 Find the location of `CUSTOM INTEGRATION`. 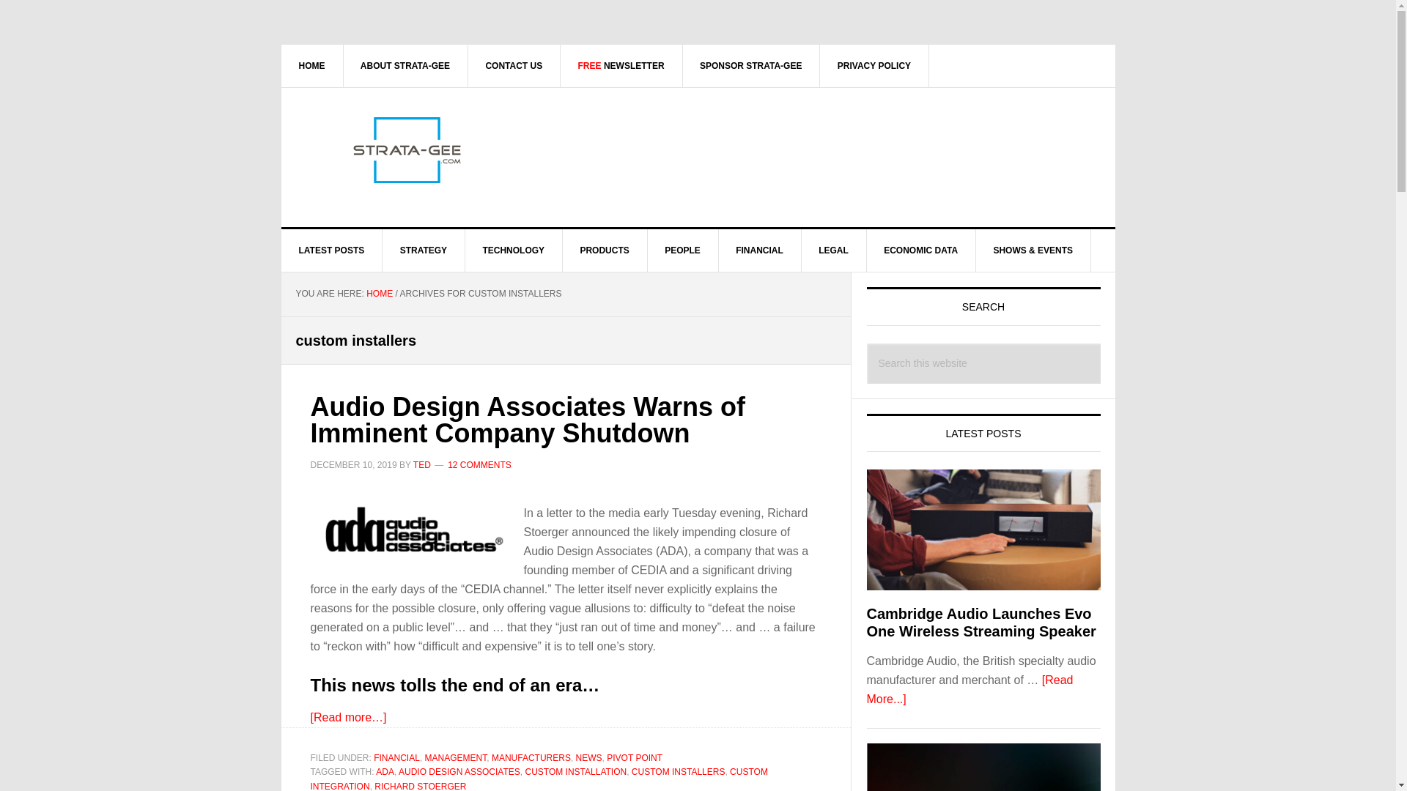

CUSTOM INTEGRATION is located at coordinates (539, 779).